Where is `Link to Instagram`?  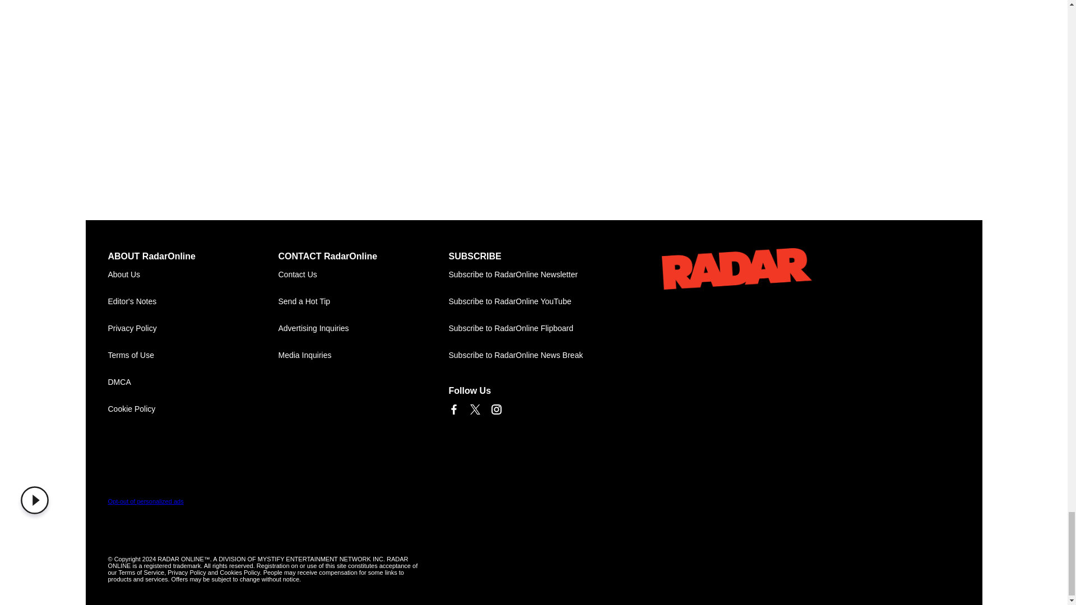 Link to Instagram is located at coordinates (495, 409).